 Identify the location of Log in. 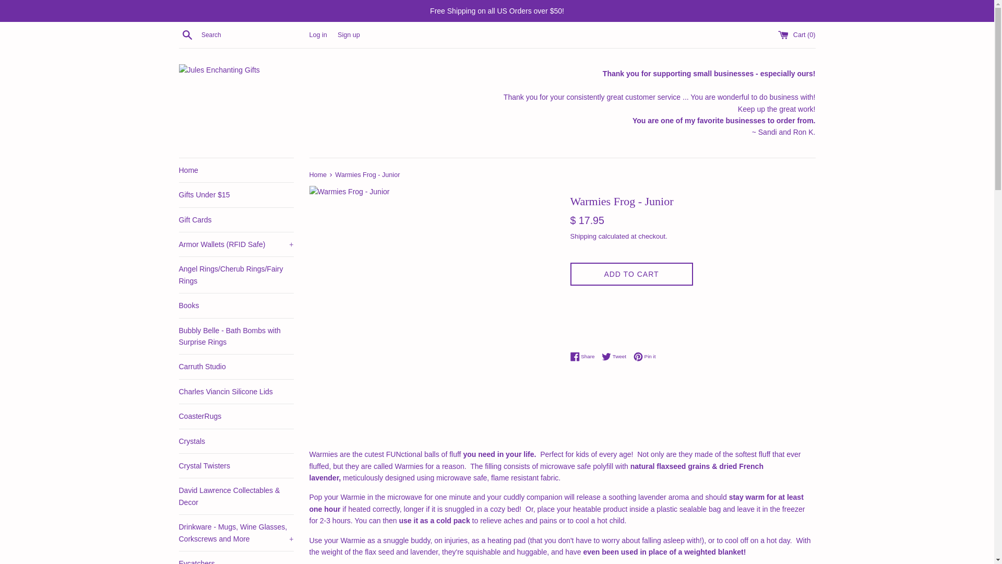
(317, 35).